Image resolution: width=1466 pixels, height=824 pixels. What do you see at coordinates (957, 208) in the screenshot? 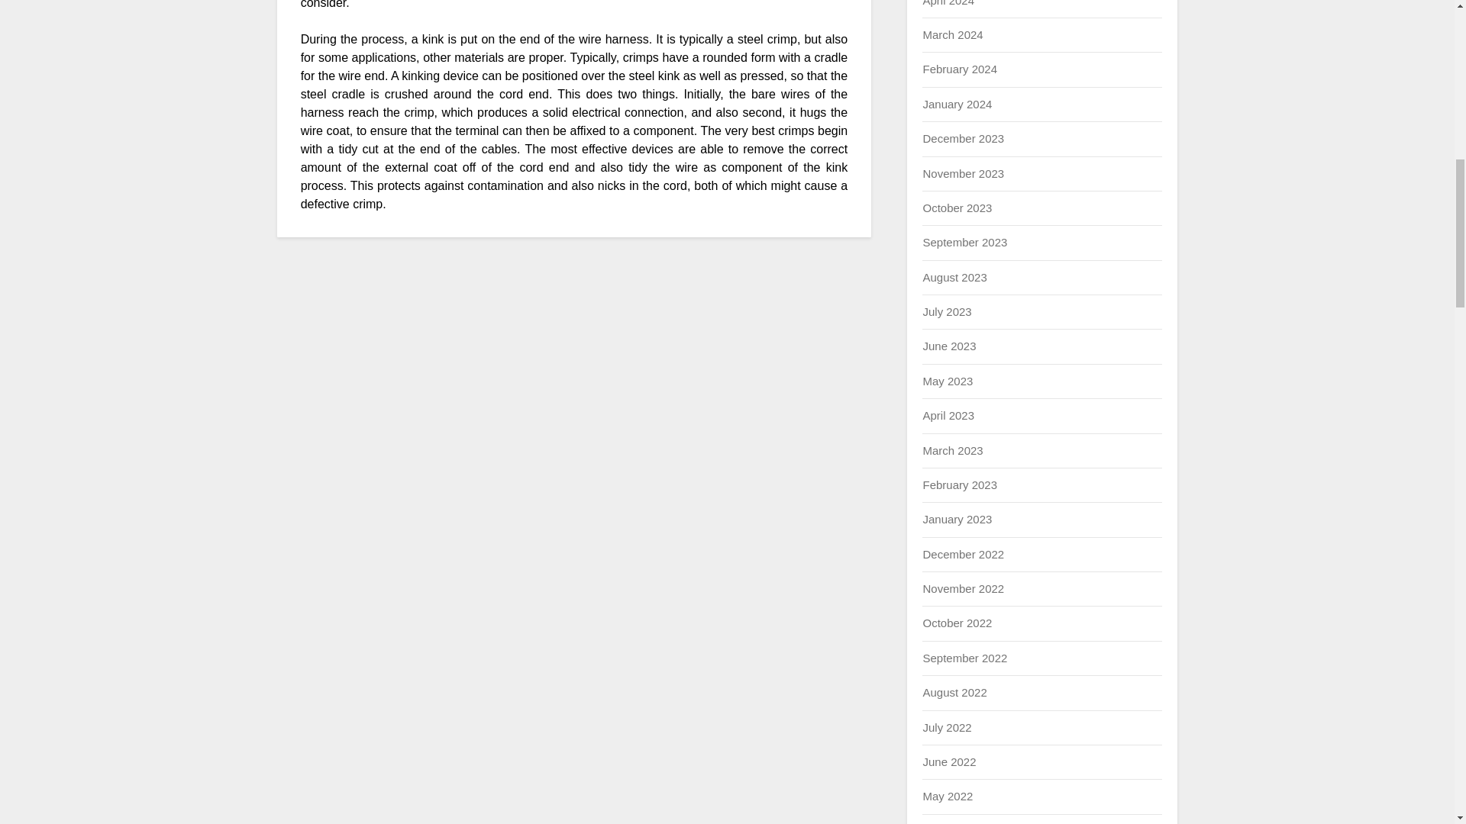
I see `October 2023` at bounding box center [957, 208].